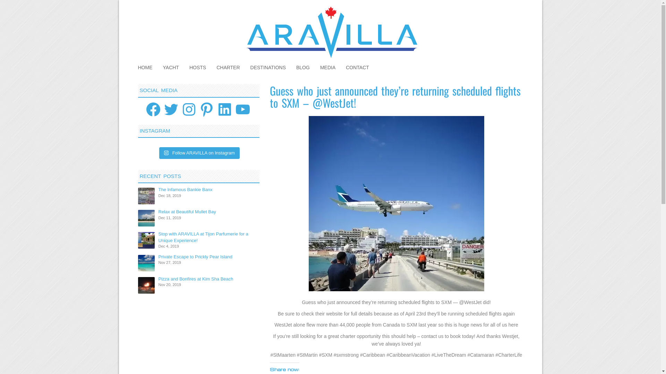 The height and width of the screenshot is (374, 666). Describe the element at coordinates (303, 68) in the screenshot. I see `BLOG` at that location.